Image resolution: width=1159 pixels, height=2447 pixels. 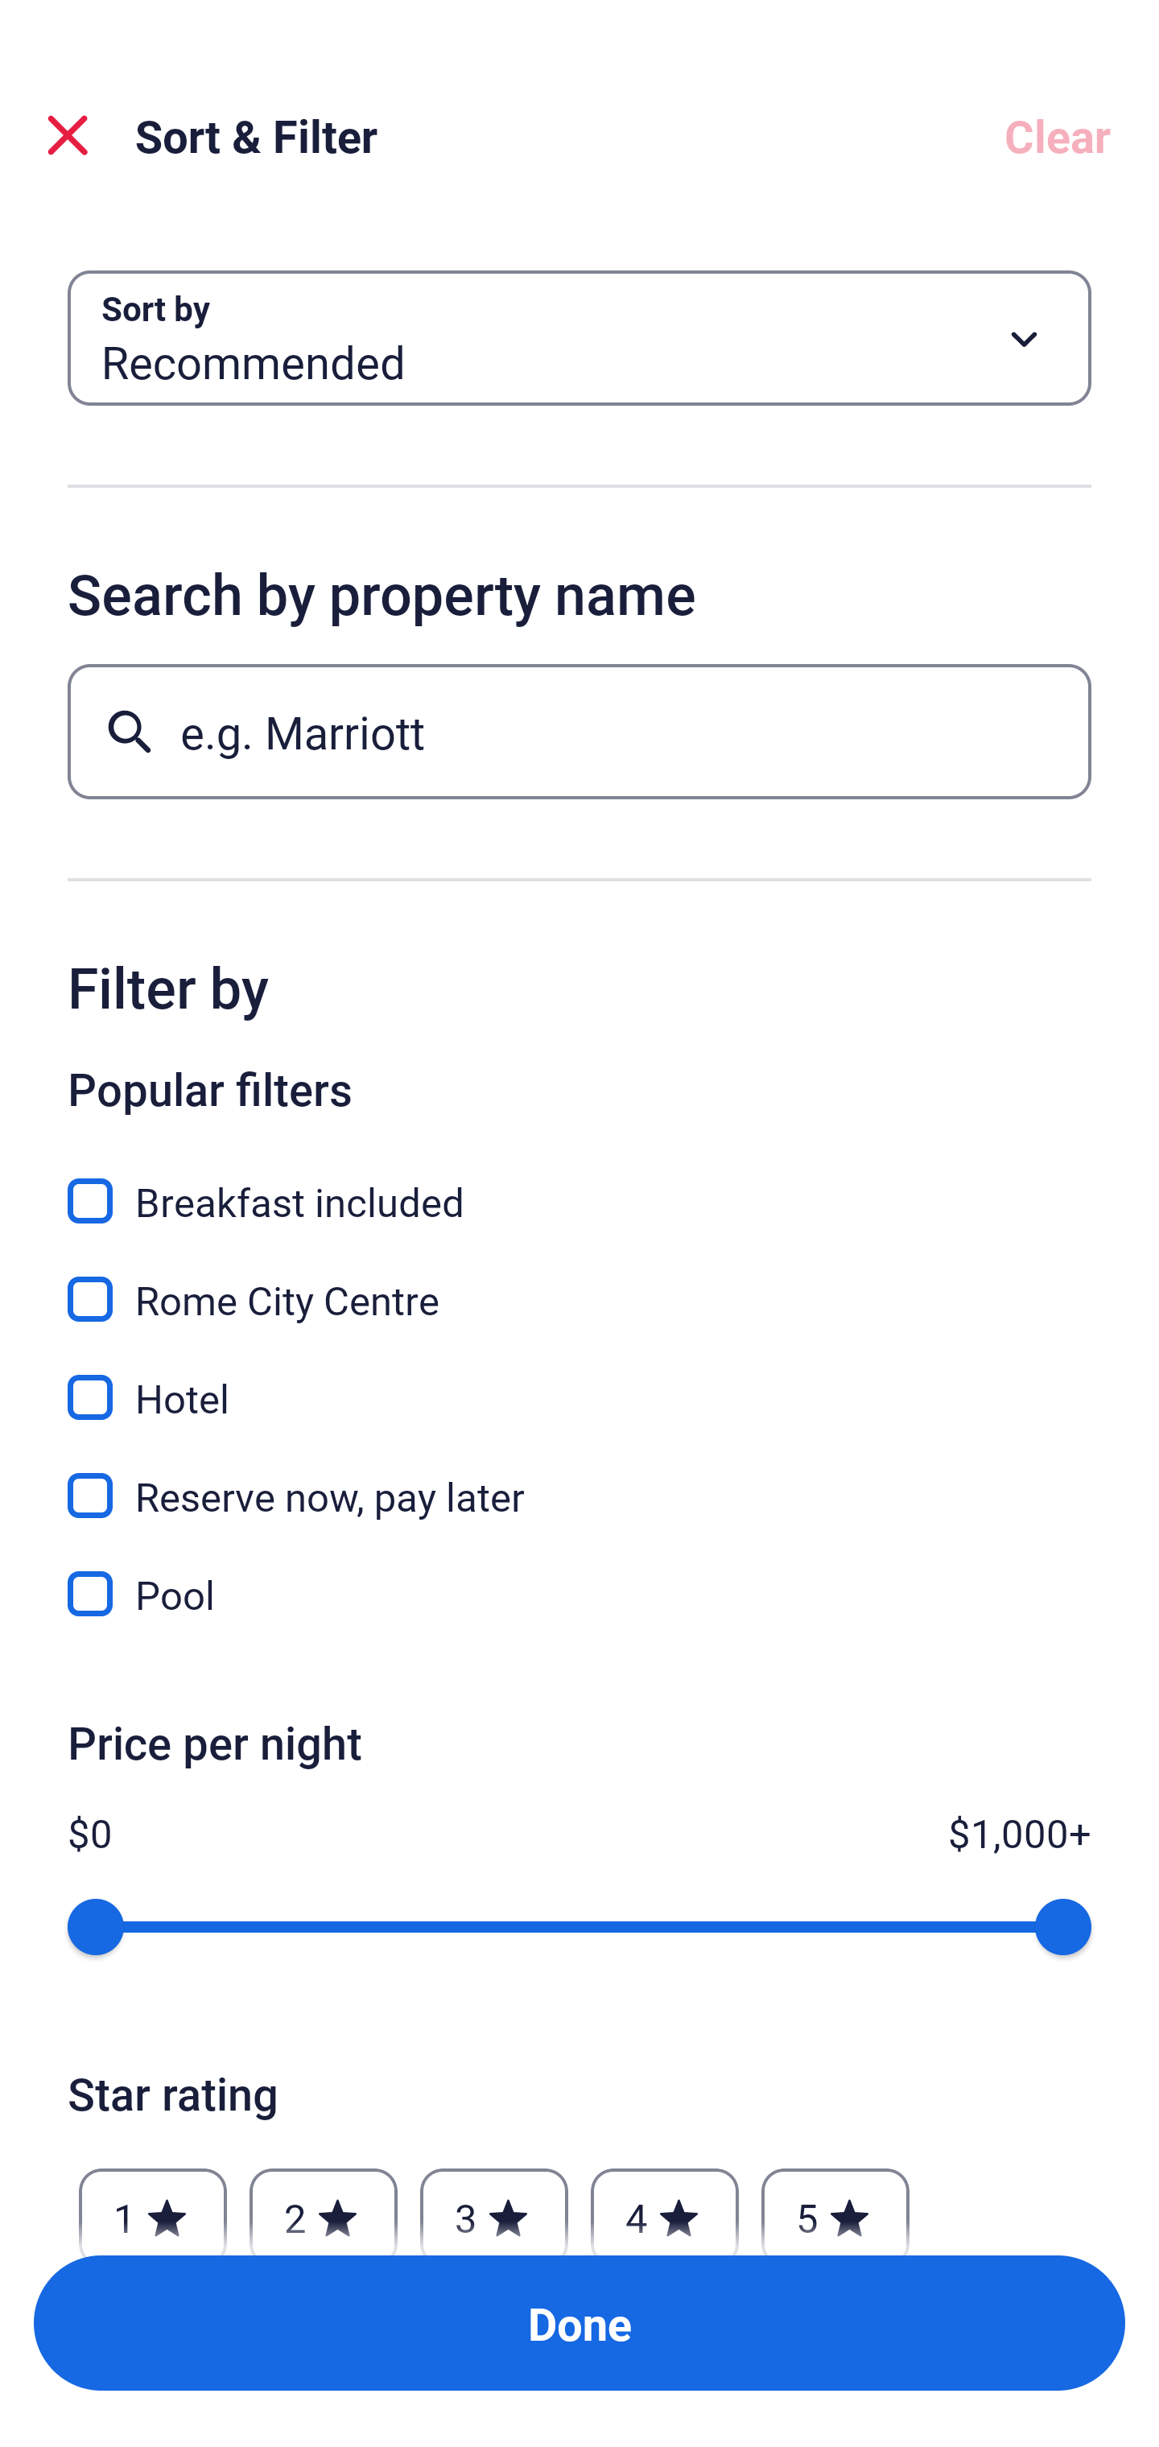 I want to click on Breakfast included, Breakfast included, so click(x=579, y=1183).